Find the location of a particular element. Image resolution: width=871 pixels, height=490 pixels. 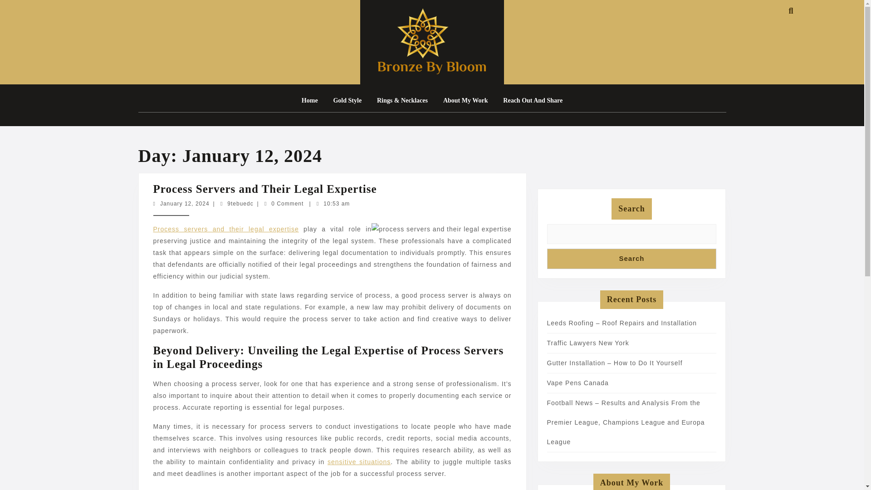

Search is located at coordinates (578, 383).